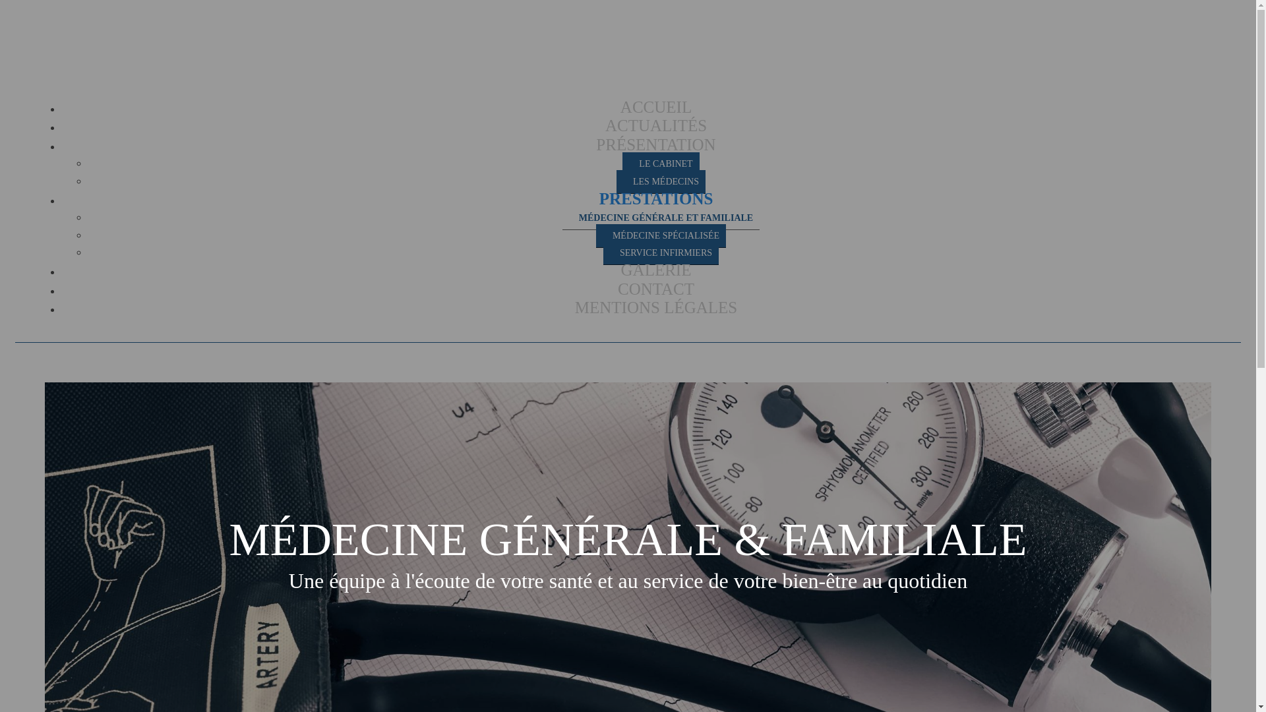 The height and width of the screenshot is (712, 1266). Describe the element at coordinates (656, 107) in the screenshot. I see `ACCUEIL` at that location.